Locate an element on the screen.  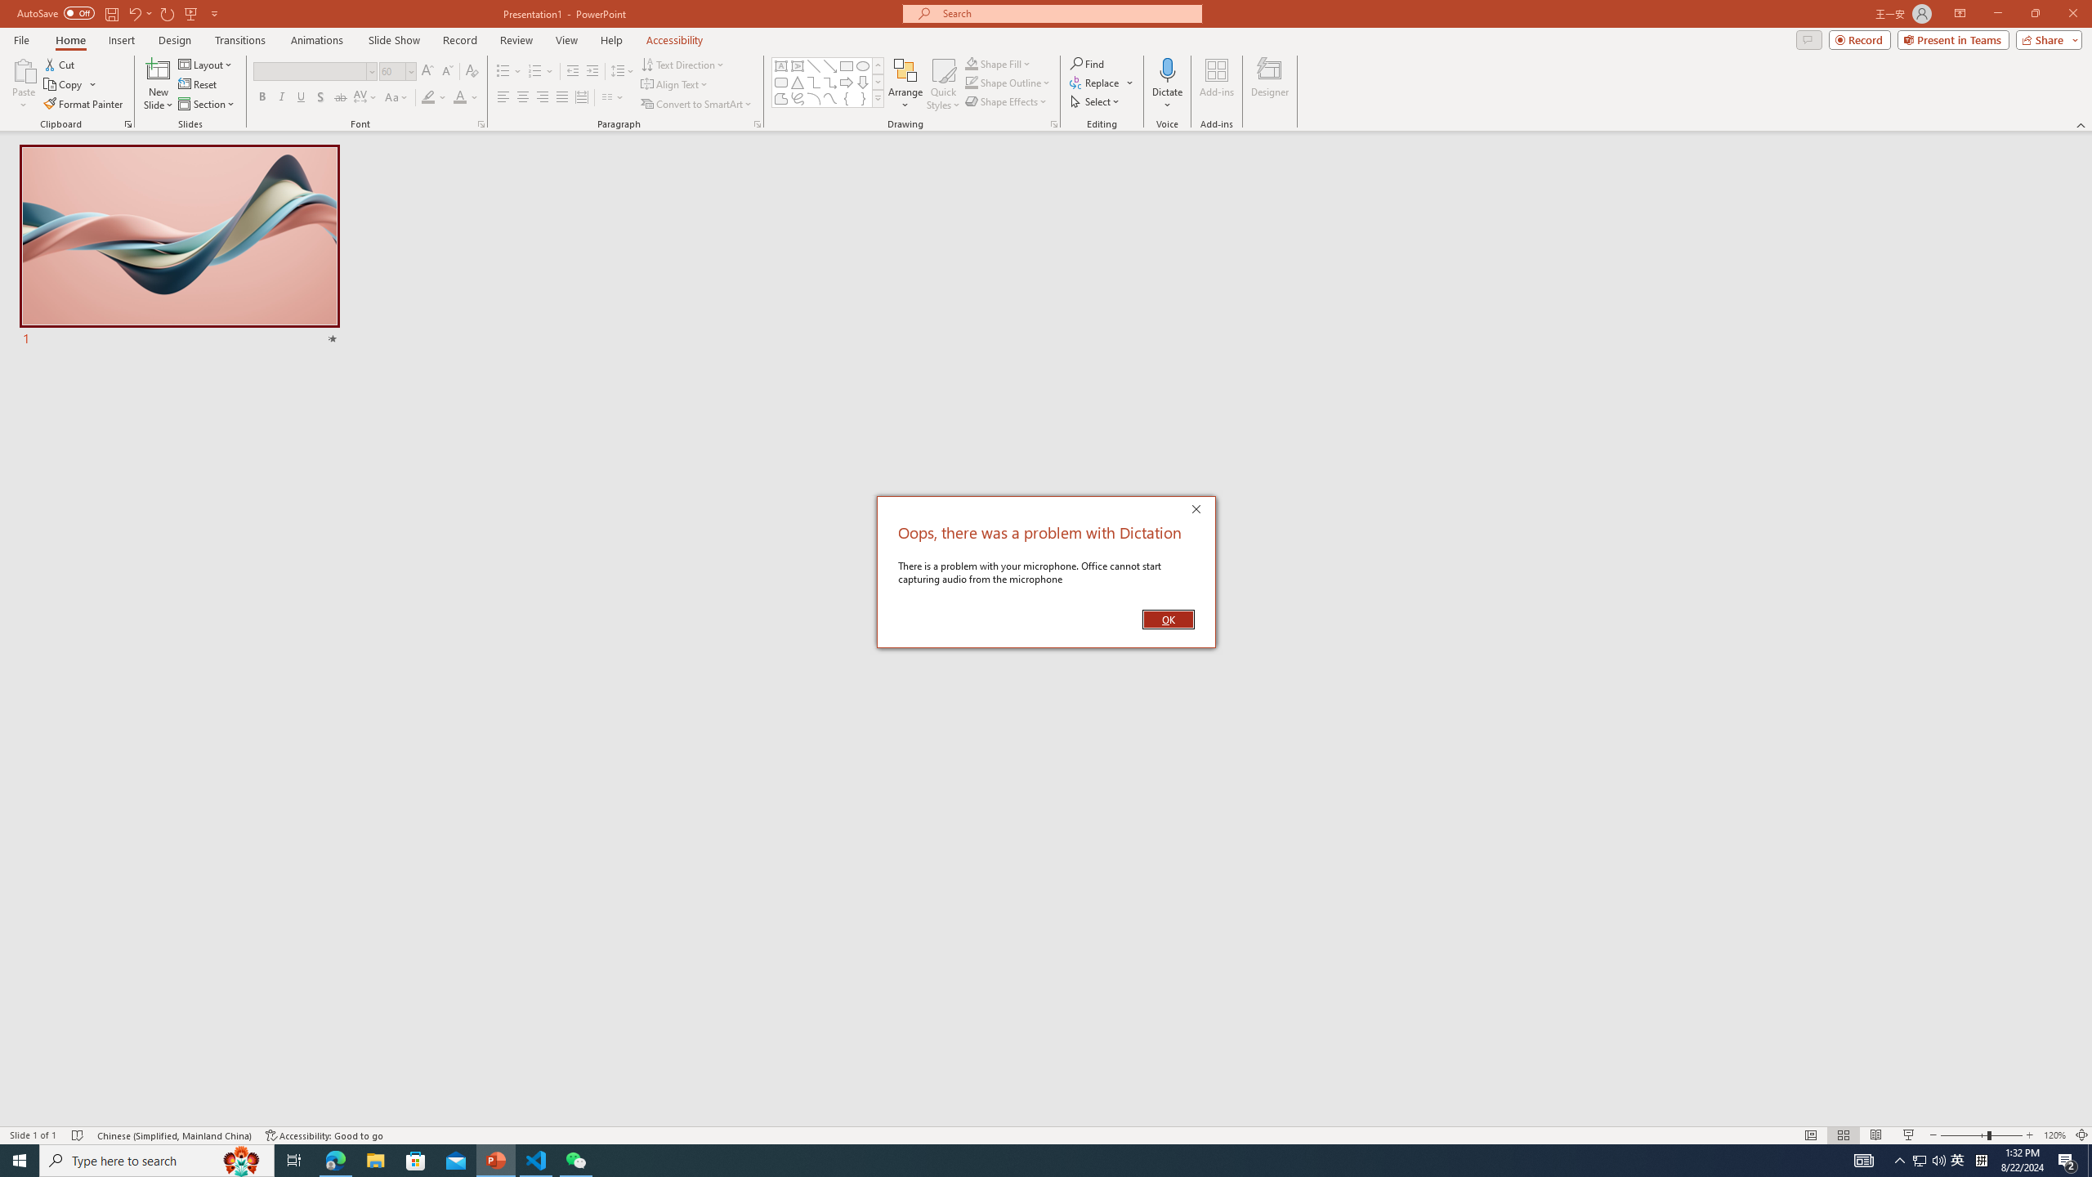
Shape Outline Blue, Accent 1 is located at coordinates (971, 82).